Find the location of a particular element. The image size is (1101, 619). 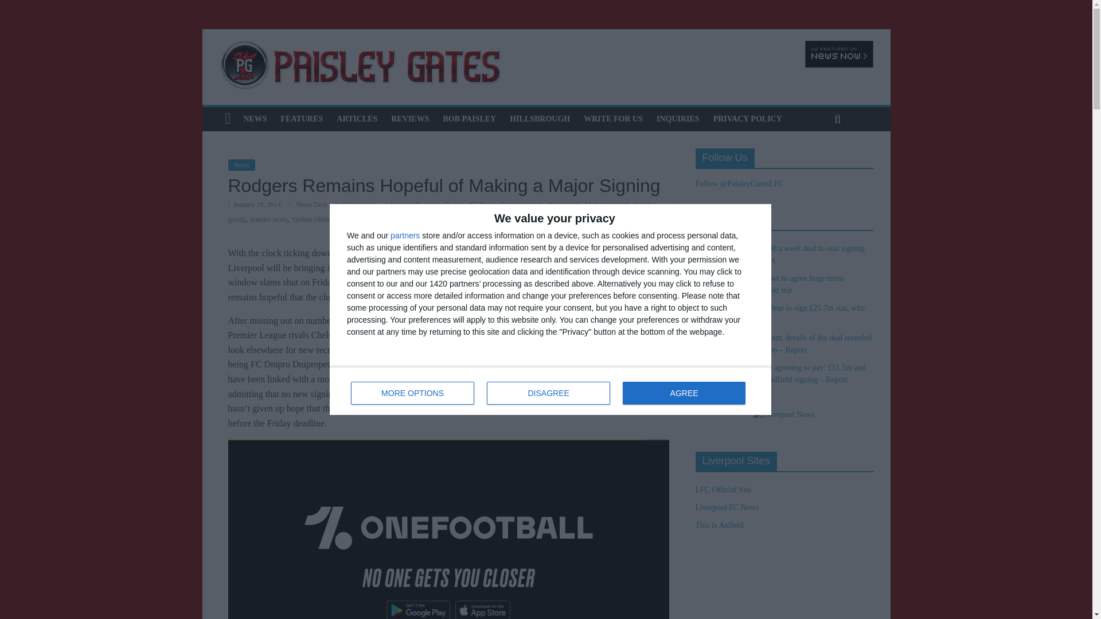

transfer news is located at coordinates (268, 219).